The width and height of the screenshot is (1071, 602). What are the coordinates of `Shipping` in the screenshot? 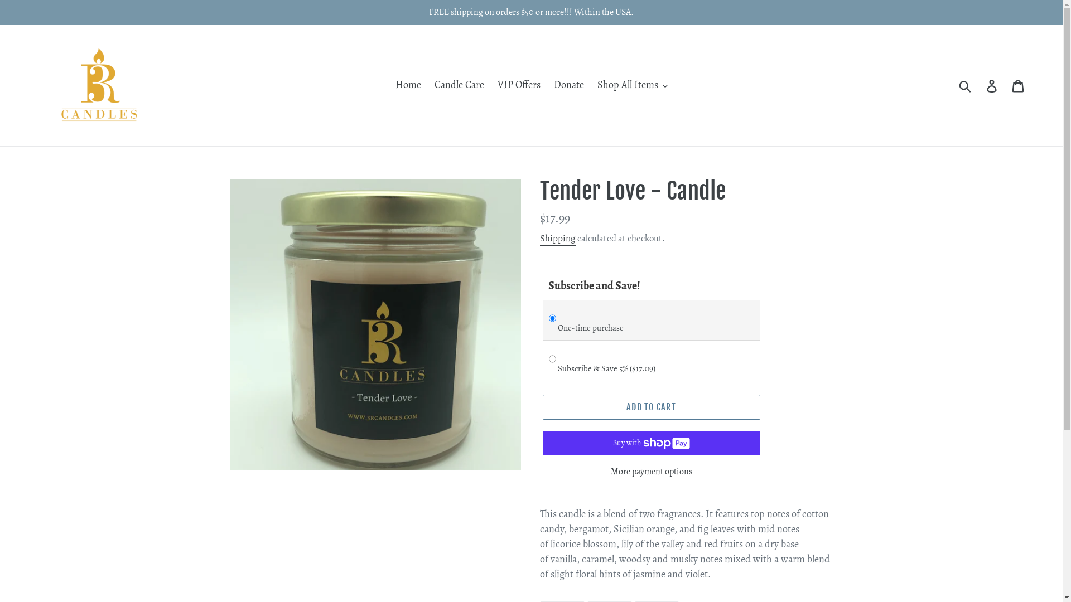 It's located at (558, 239).